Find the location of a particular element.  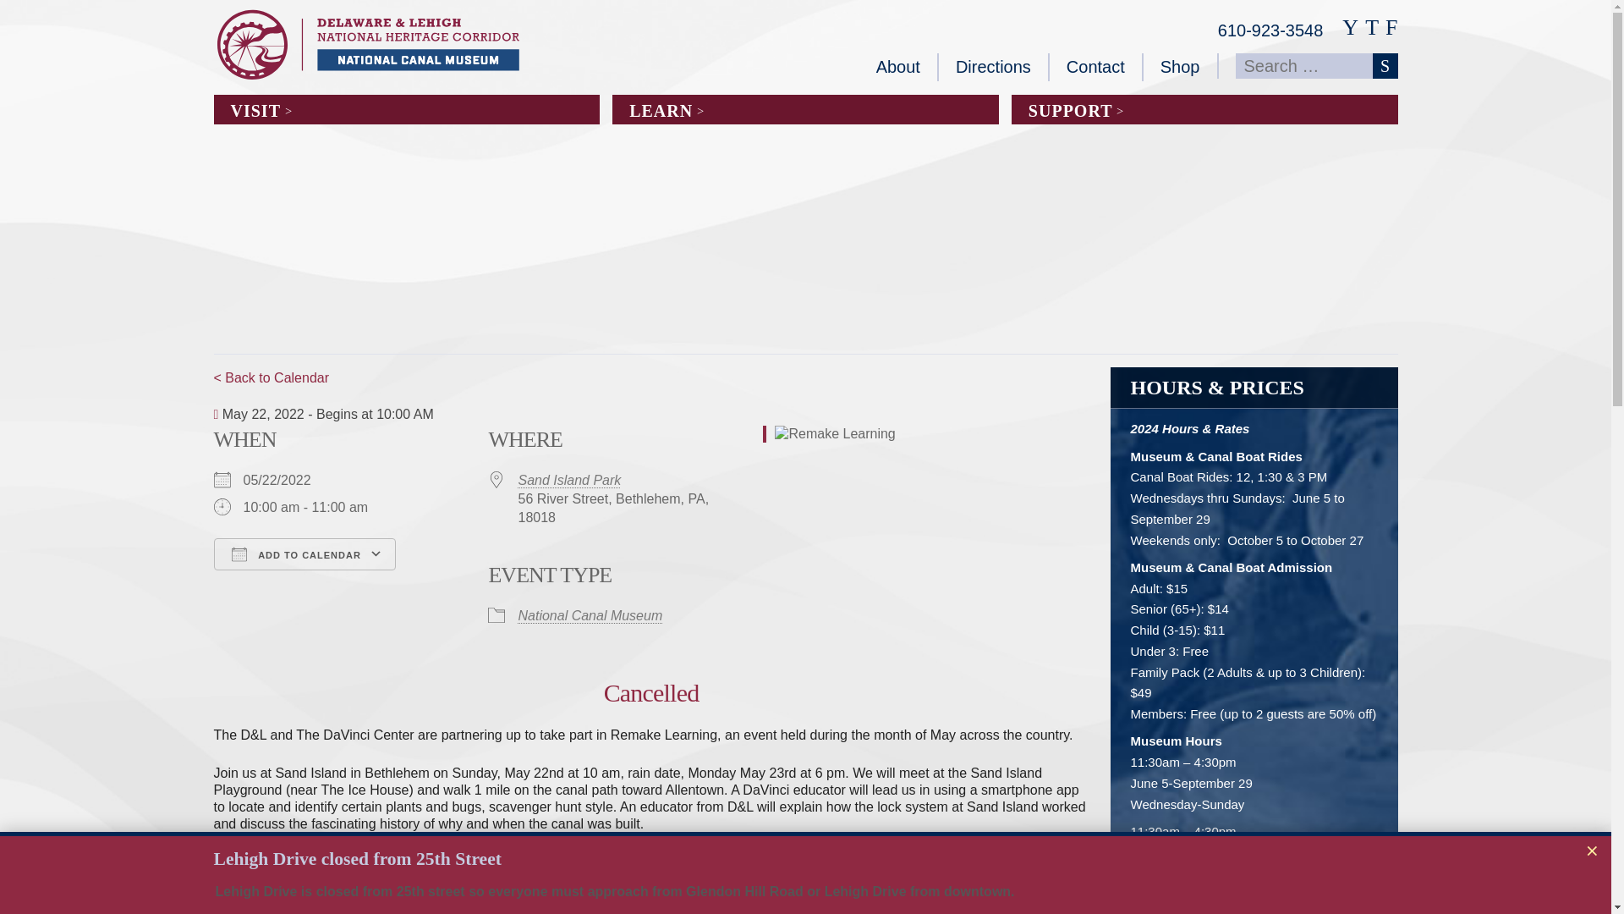

ADD TO CALENDAR is located at coordinates (303, 553).